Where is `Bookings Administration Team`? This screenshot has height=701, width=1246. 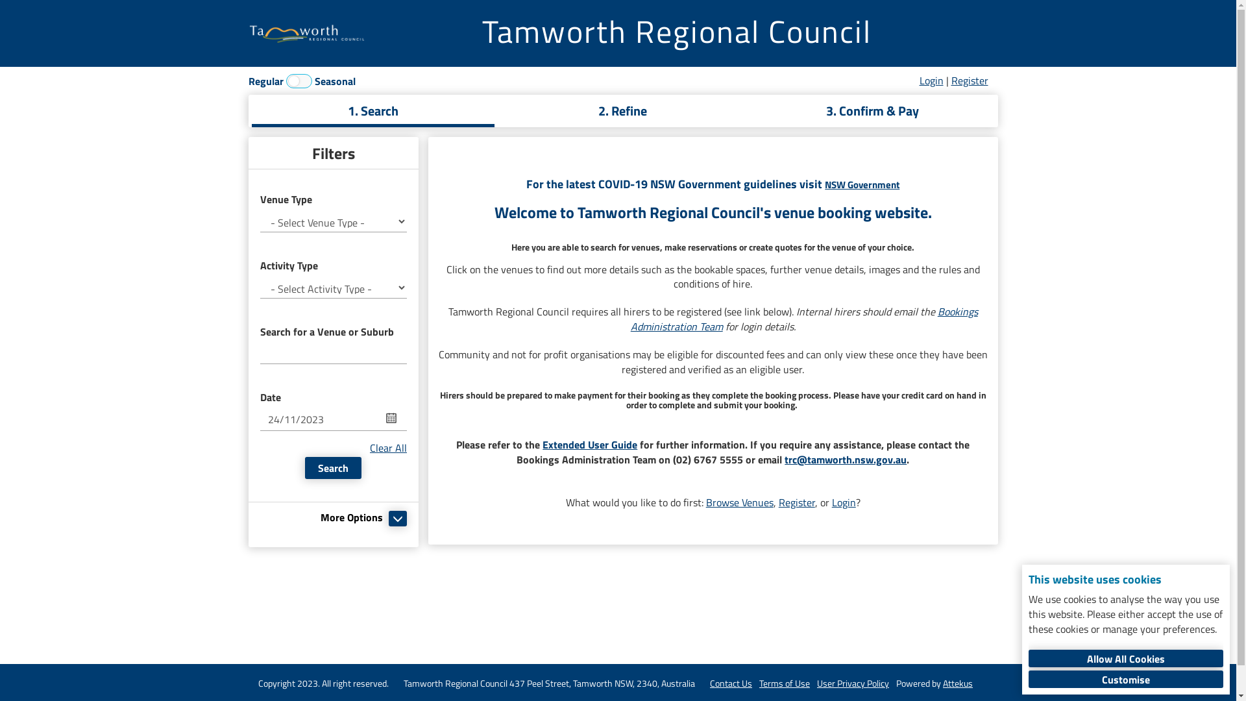 Bookings Administration Team is located at coordinates (805, 319).